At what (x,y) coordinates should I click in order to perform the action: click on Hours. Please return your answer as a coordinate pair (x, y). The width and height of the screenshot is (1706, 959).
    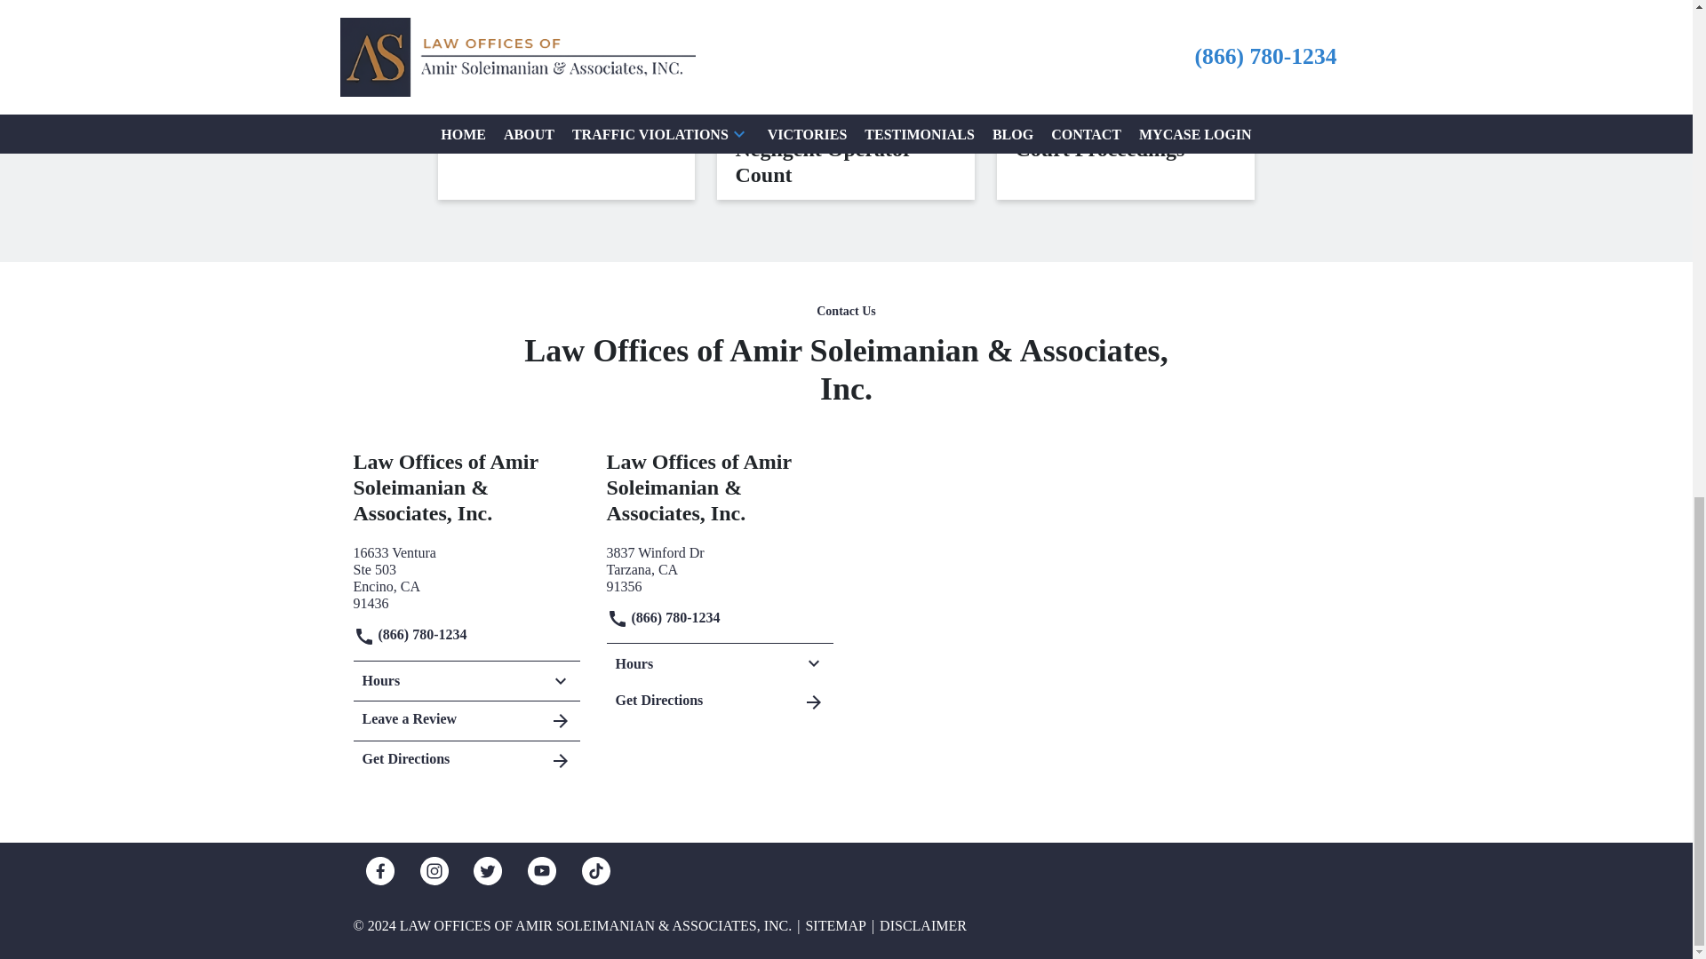
    Looking at the image, I should click on (466, 681).